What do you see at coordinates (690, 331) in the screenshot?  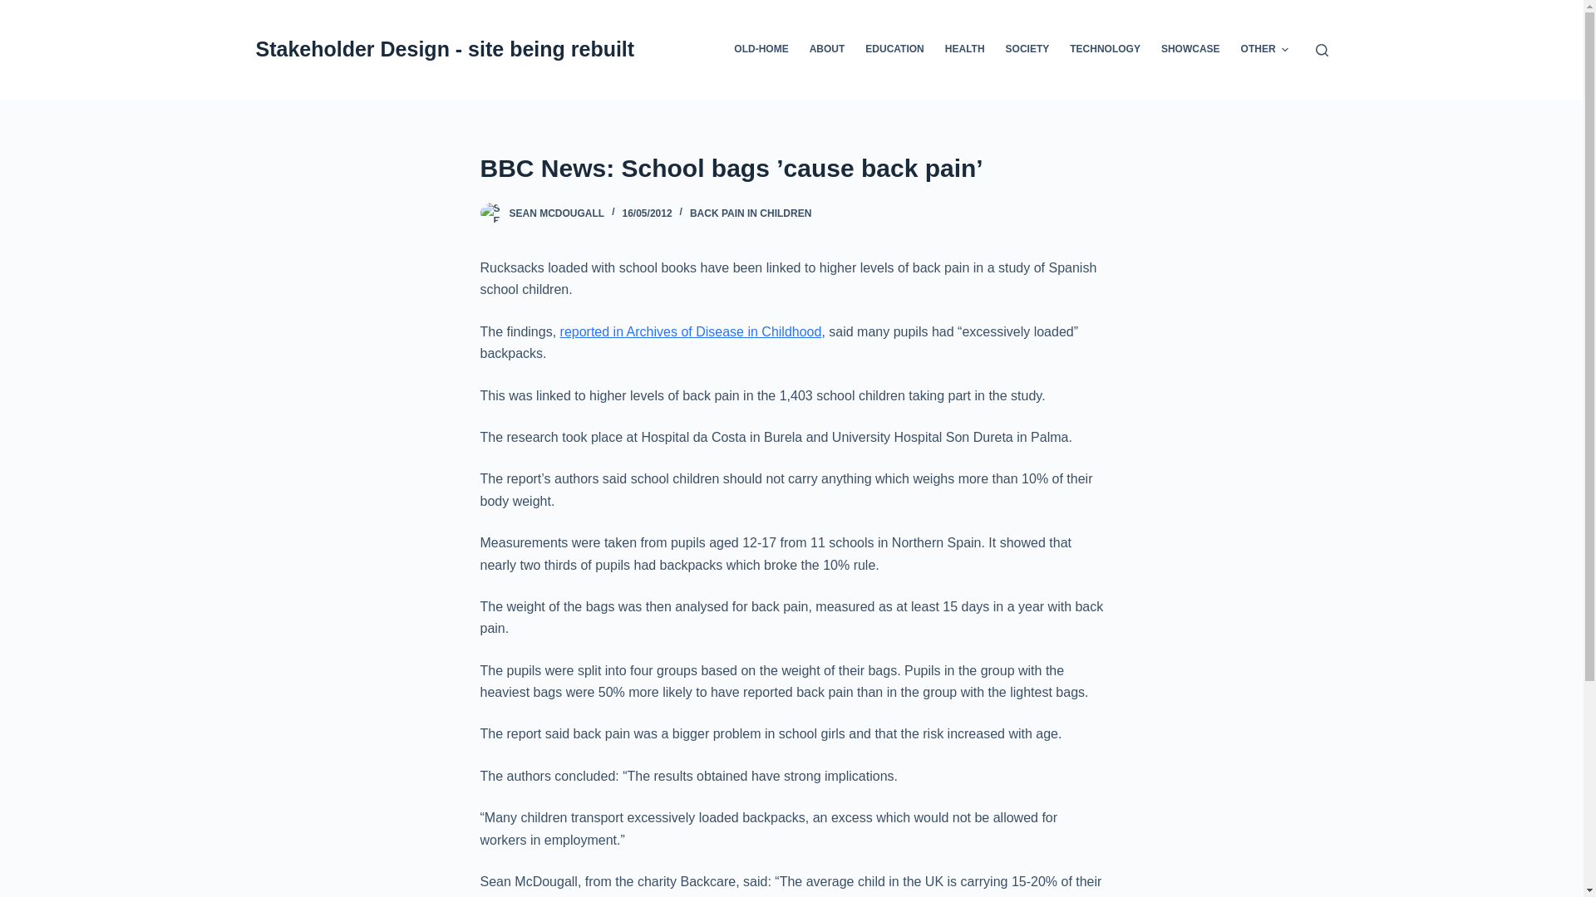 I see `reported in Archives of Disease in Childhood` at bounding box center [690, 331].